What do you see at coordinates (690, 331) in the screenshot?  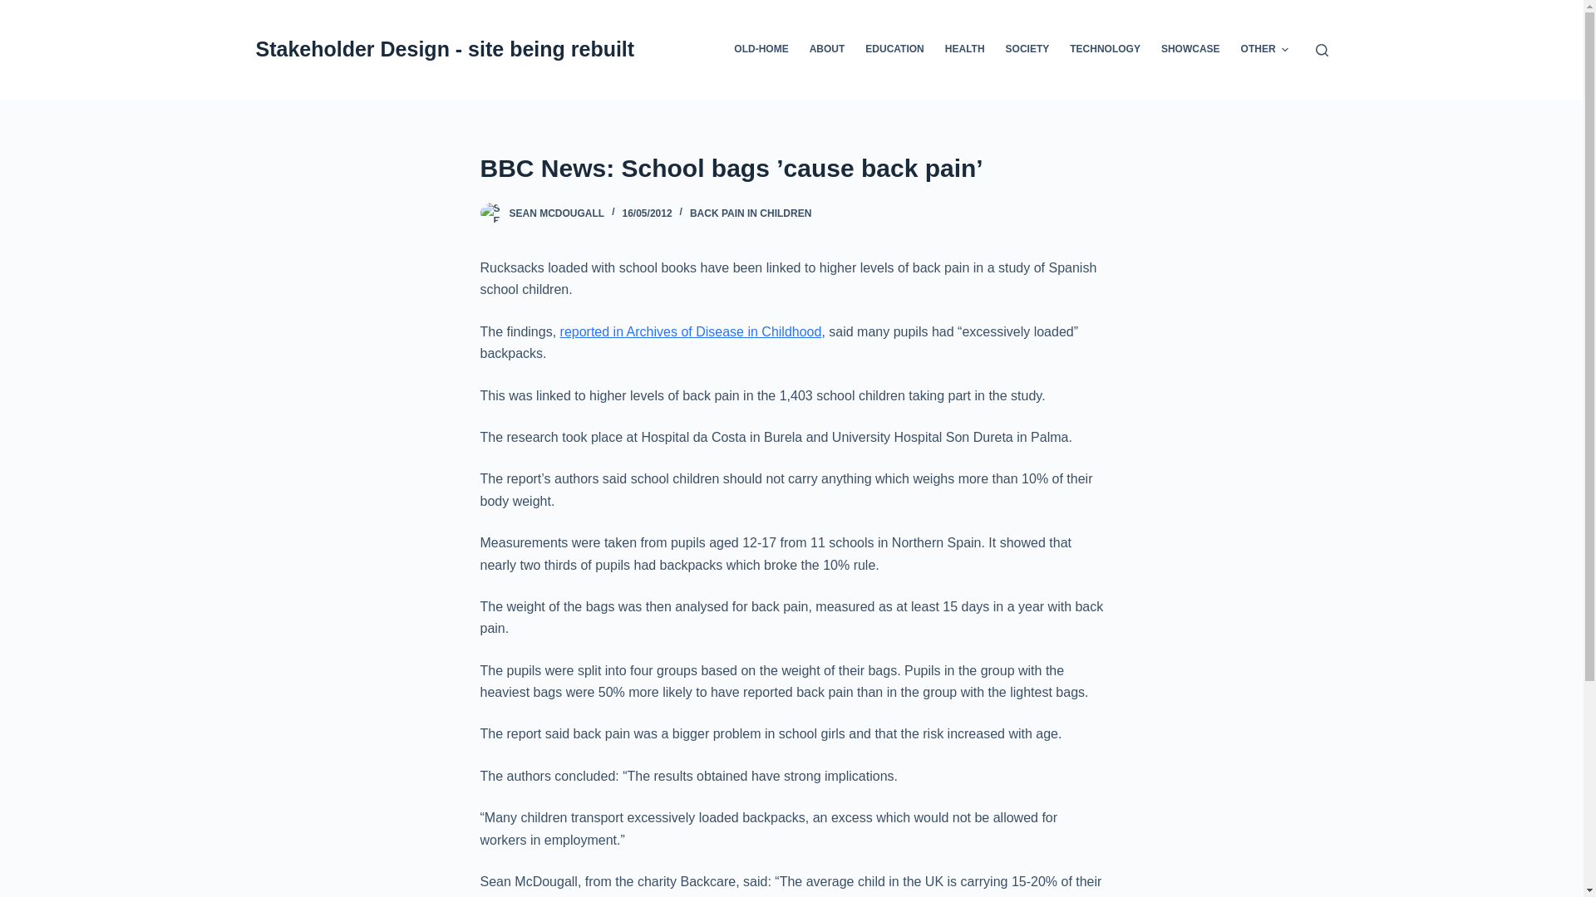 I see `reported in Archives of Disease in Childhood` at bounding box center [690, 331].